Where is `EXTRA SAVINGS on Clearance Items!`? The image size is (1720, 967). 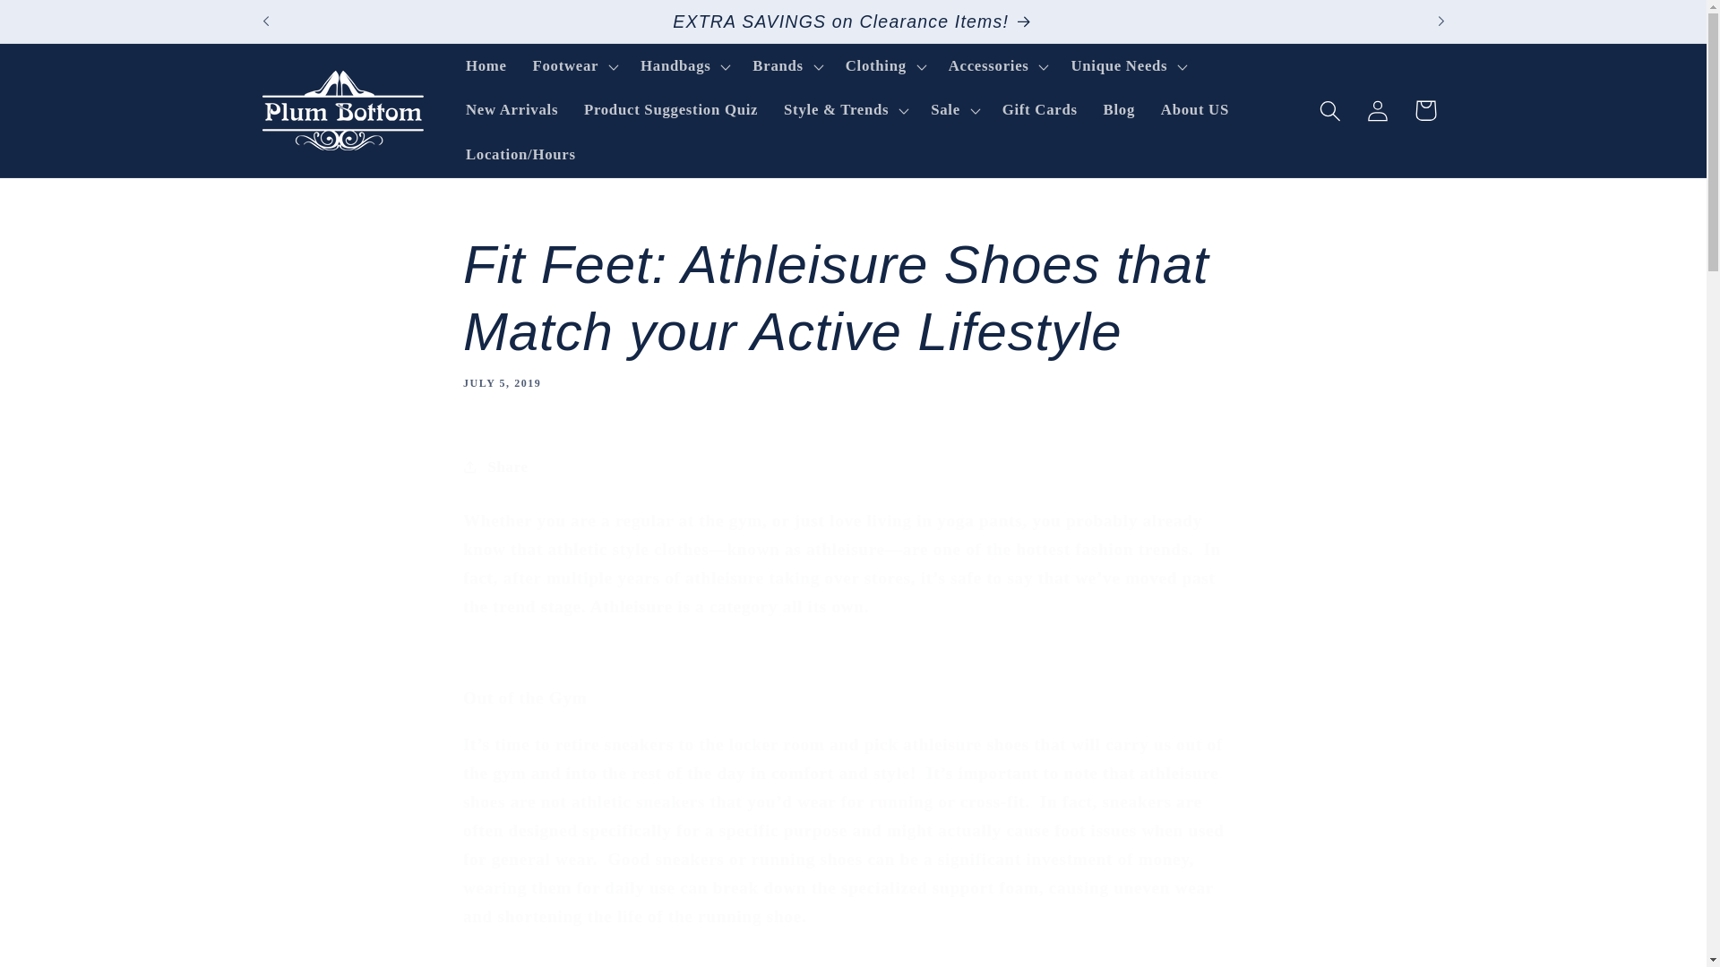 EXTRA SAVINGS on Clearance Items! is located at coordinates (853, 21).